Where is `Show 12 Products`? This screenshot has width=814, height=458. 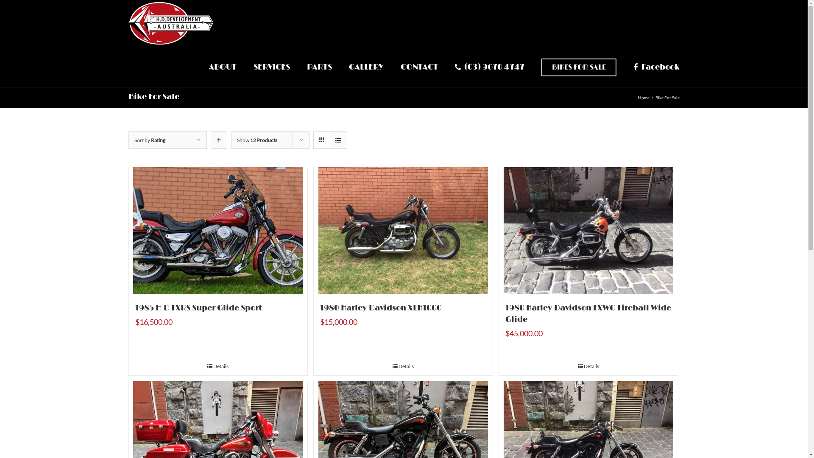
Show 12 Products is located at coordinates (257, 140).